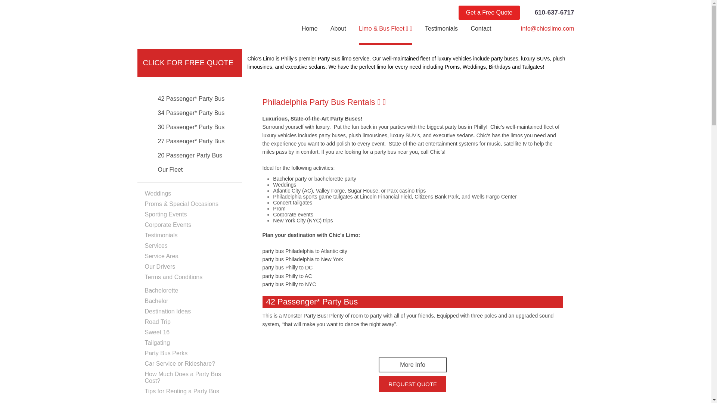 The height and width of the screenshot is (403, 717). Describe the element at coordinates (310, 34) in the screenshot. I see `Home` at that location.